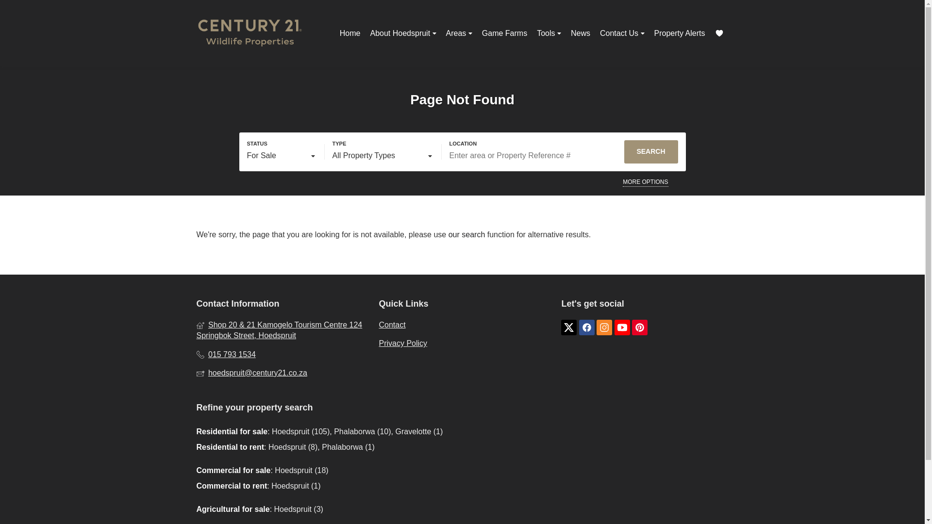  I want to click on Privacy Policy, so click(462, 344).